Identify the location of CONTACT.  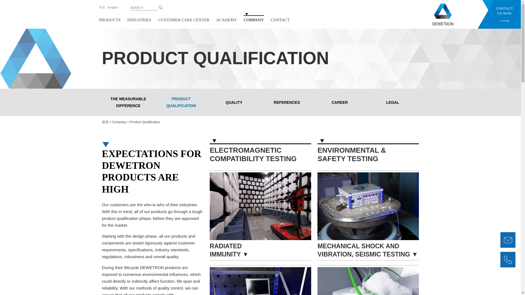
(280, 20).